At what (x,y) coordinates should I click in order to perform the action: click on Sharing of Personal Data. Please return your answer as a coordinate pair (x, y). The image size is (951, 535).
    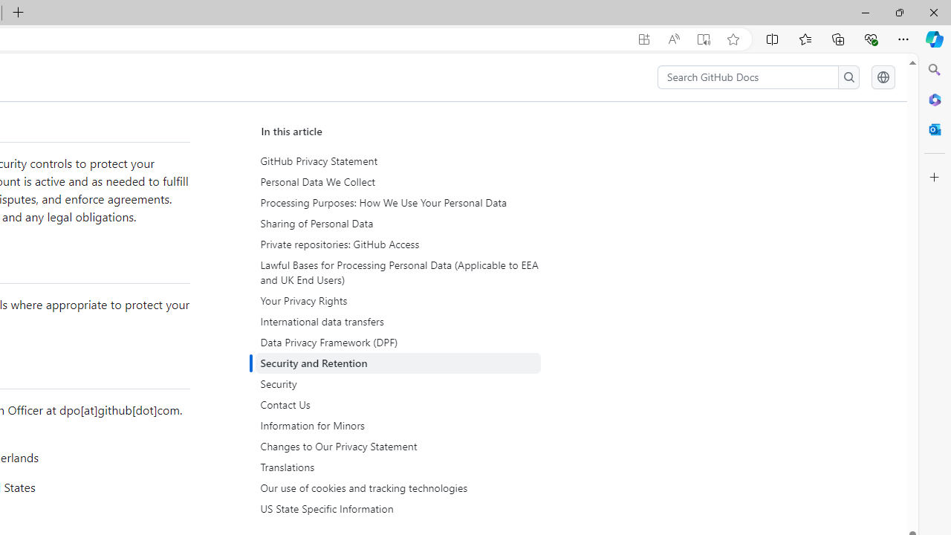
    Looking at the image, I should click on (400, 224).